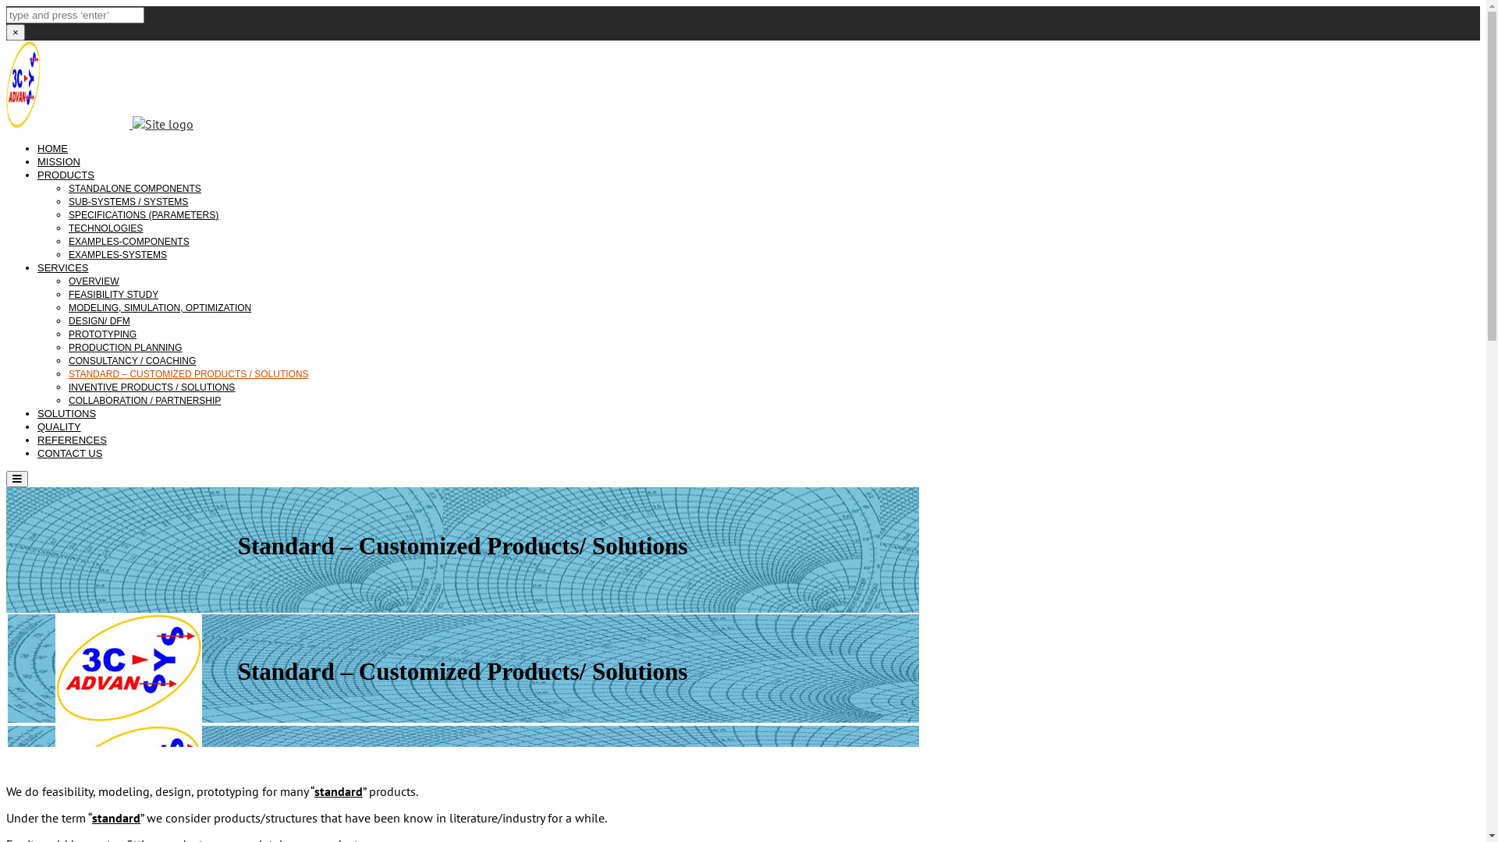 Image resolution: width=1498 pixels, height=842 pixels. Describe the element at coordinates (145, 401) in the screenshot. I see `COLLABORATION / PARTNERSHIP` at that location.